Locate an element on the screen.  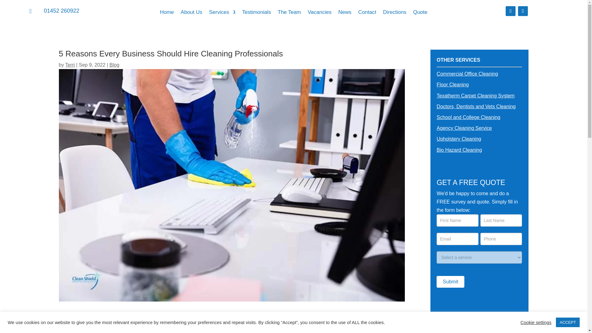
Home is located at coordinates (167, 14).